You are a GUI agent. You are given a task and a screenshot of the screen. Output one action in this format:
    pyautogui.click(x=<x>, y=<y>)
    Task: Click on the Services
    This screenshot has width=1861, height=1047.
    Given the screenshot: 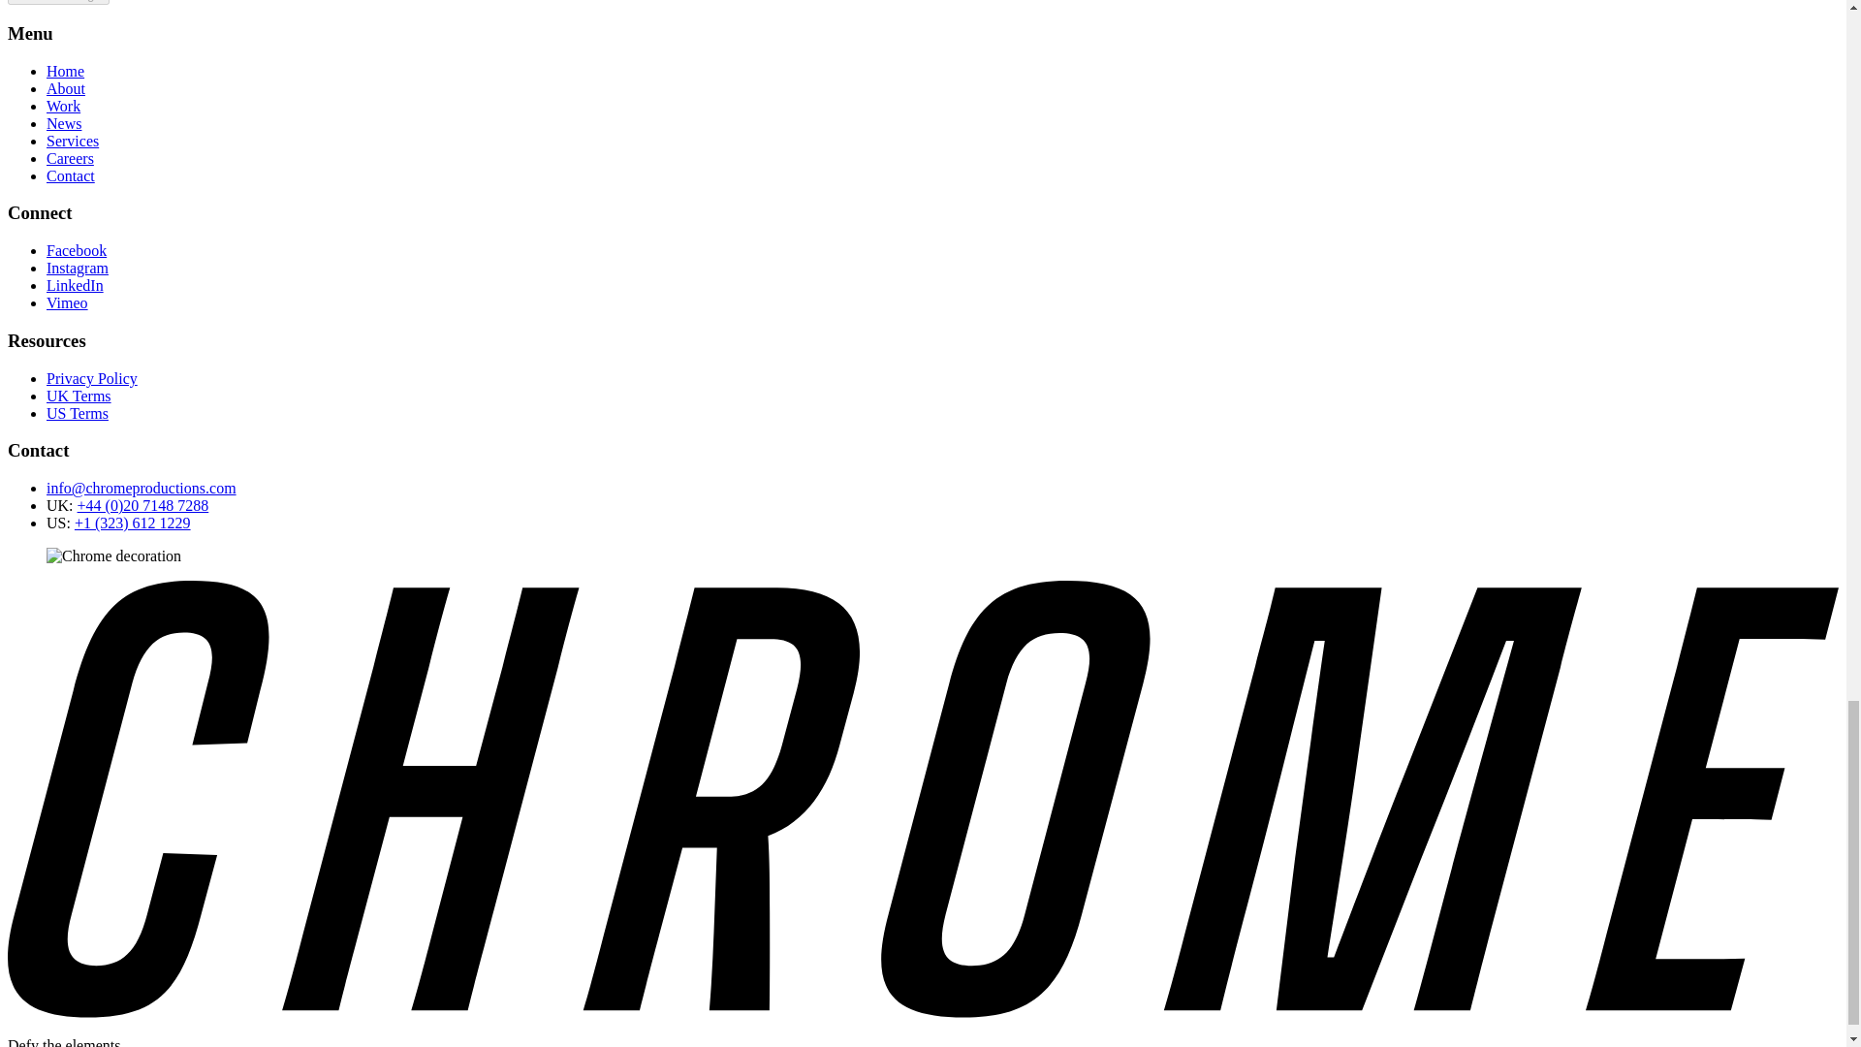 What is the action you would take?
    pyautogui.click(x=72, y=142)
    